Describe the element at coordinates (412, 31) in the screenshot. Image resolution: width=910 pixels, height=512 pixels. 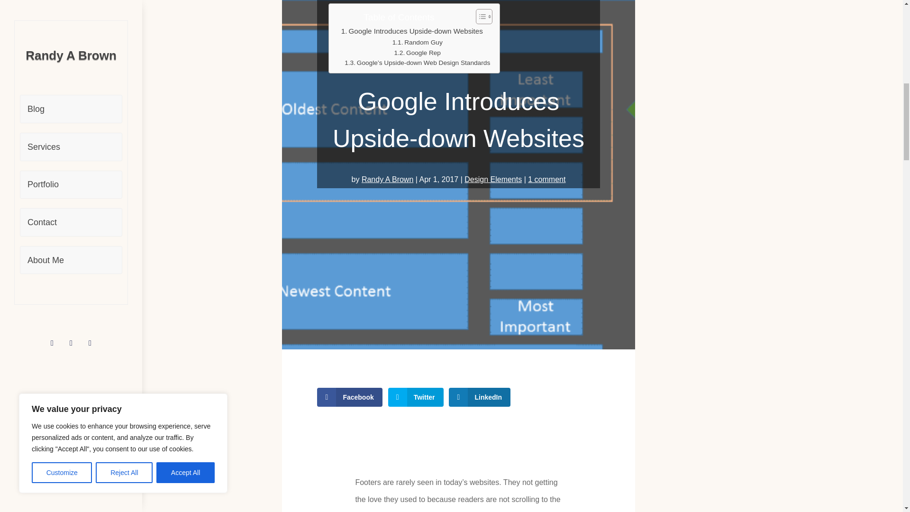
I see `Google Introduces Upside-down Websites` at that location.